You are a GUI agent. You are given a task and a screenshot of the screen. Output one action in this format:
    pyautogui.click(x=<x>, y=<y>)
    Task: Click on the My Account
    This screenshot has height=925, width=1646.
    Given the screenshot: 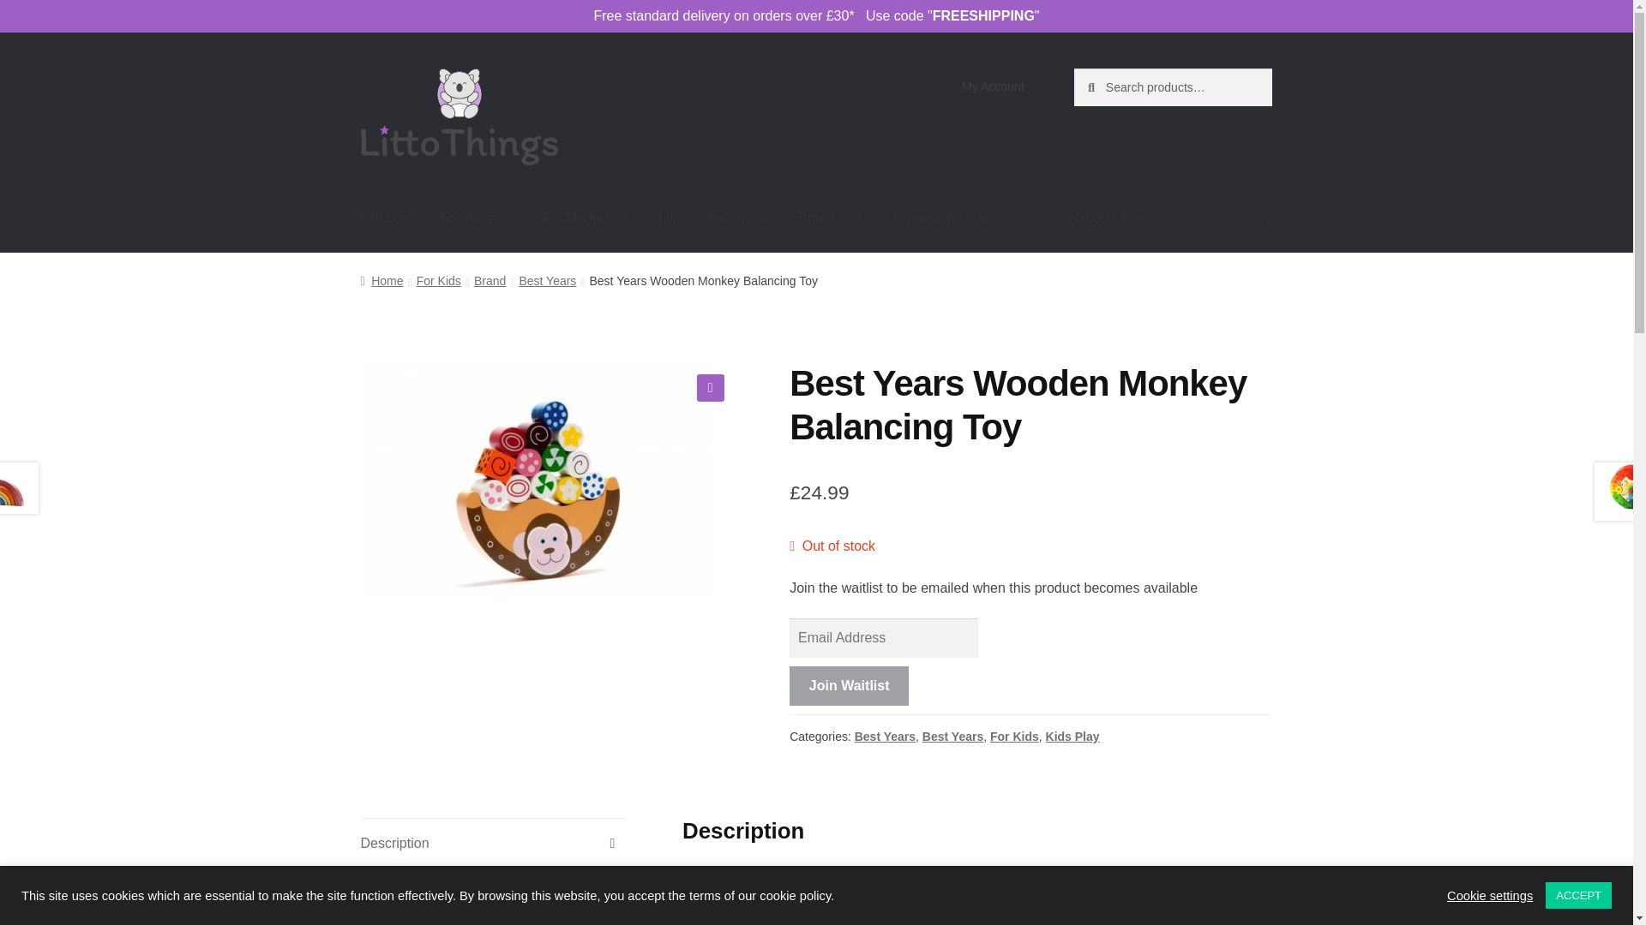 What is the action you would take?
    pyautogui.click(x=993, y=86)
    